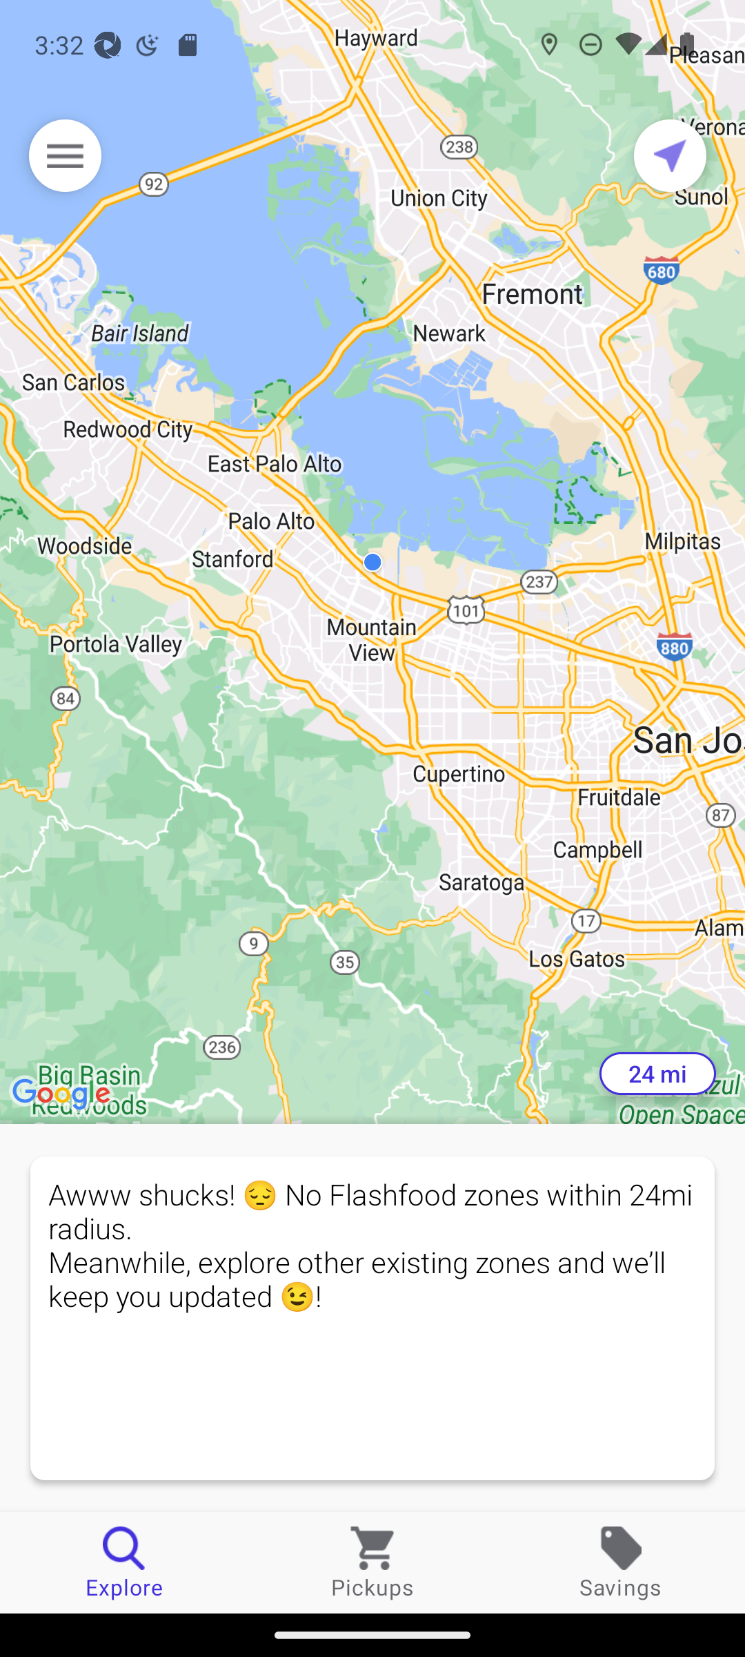 The height and width of the screenshot is (1657, 745). I want to click on Current location, so click(670, 155).